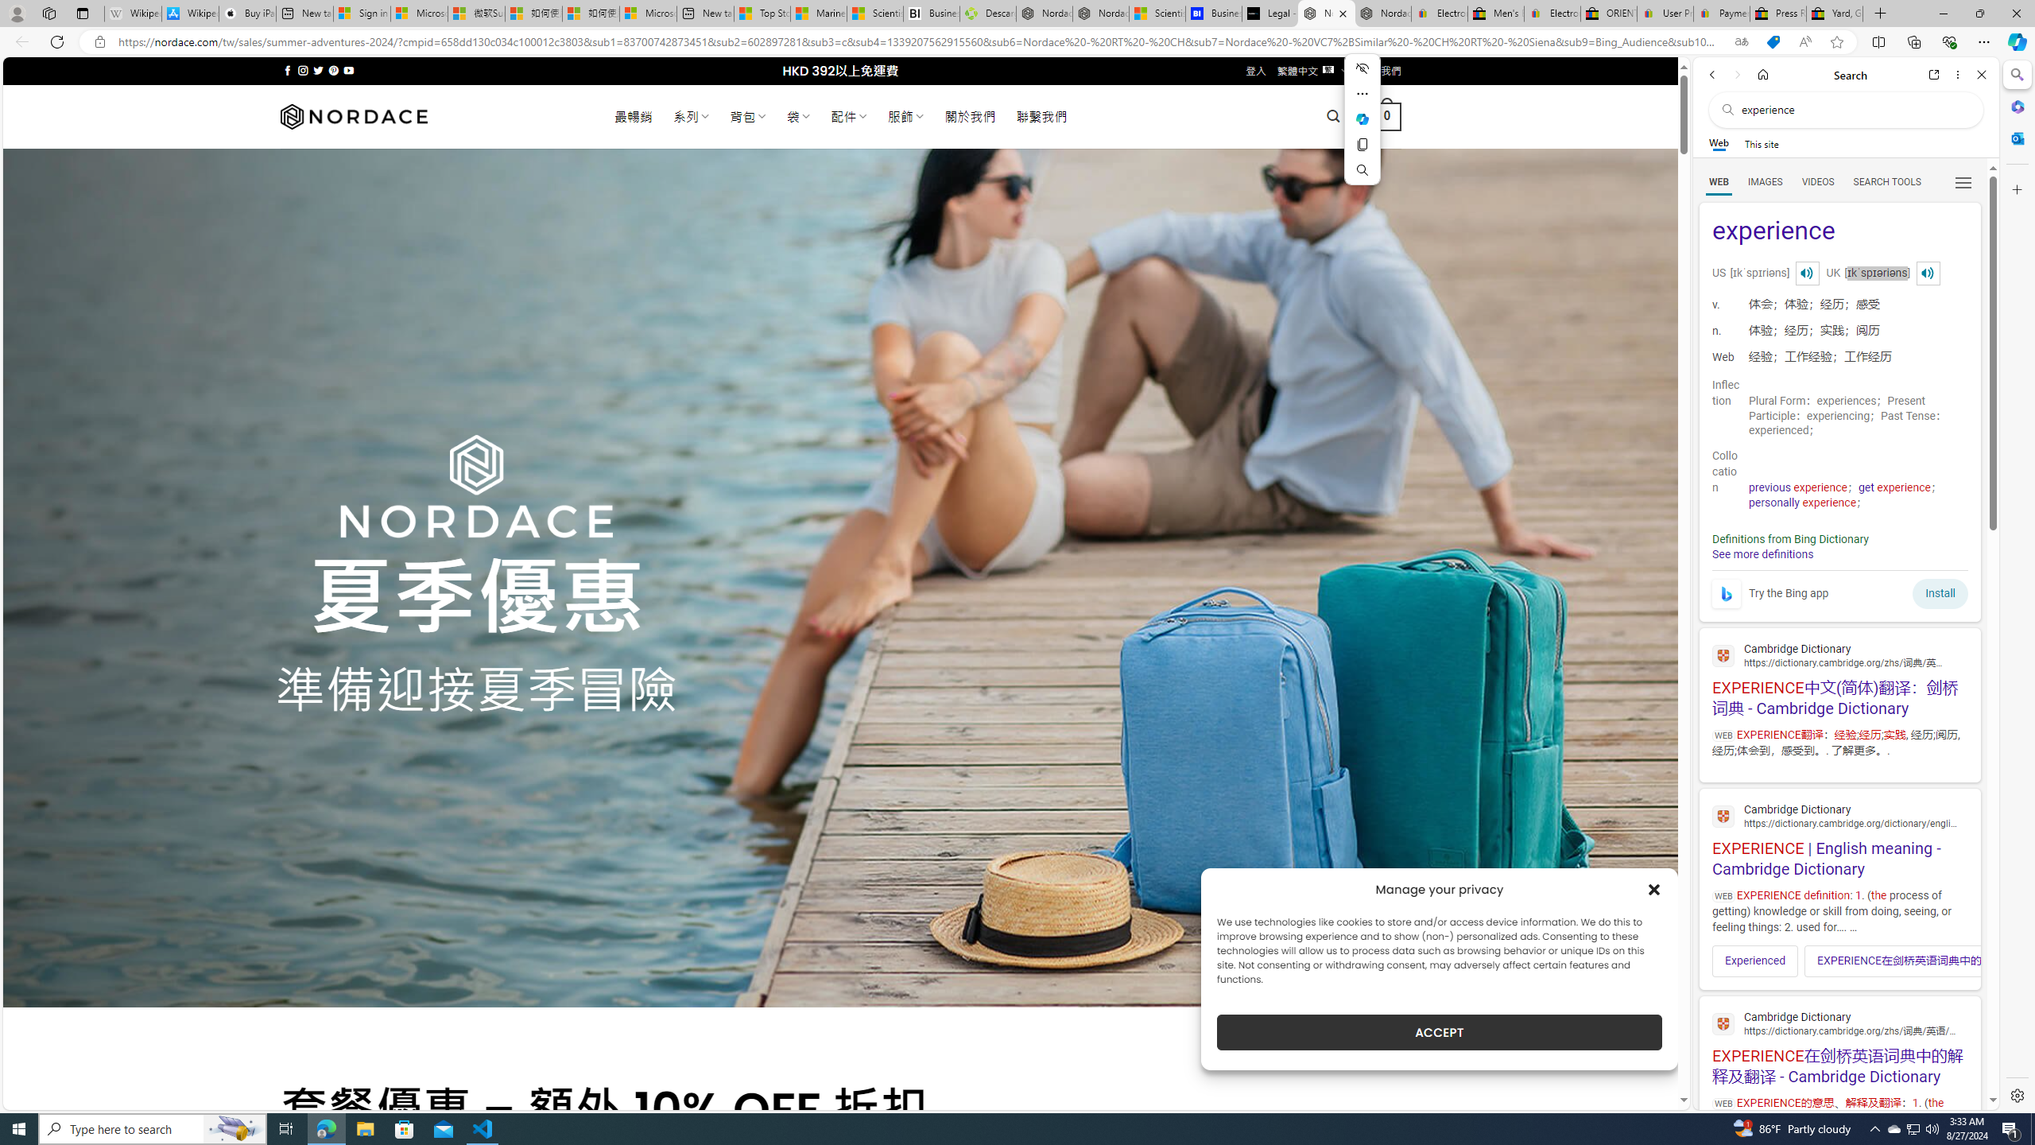 This screenshot has width=2035, height=1145. What do you see at coordinates (1439, 1032) in the screenshot?
I see `ACCEPT` at bounding box center [1439, 1032].